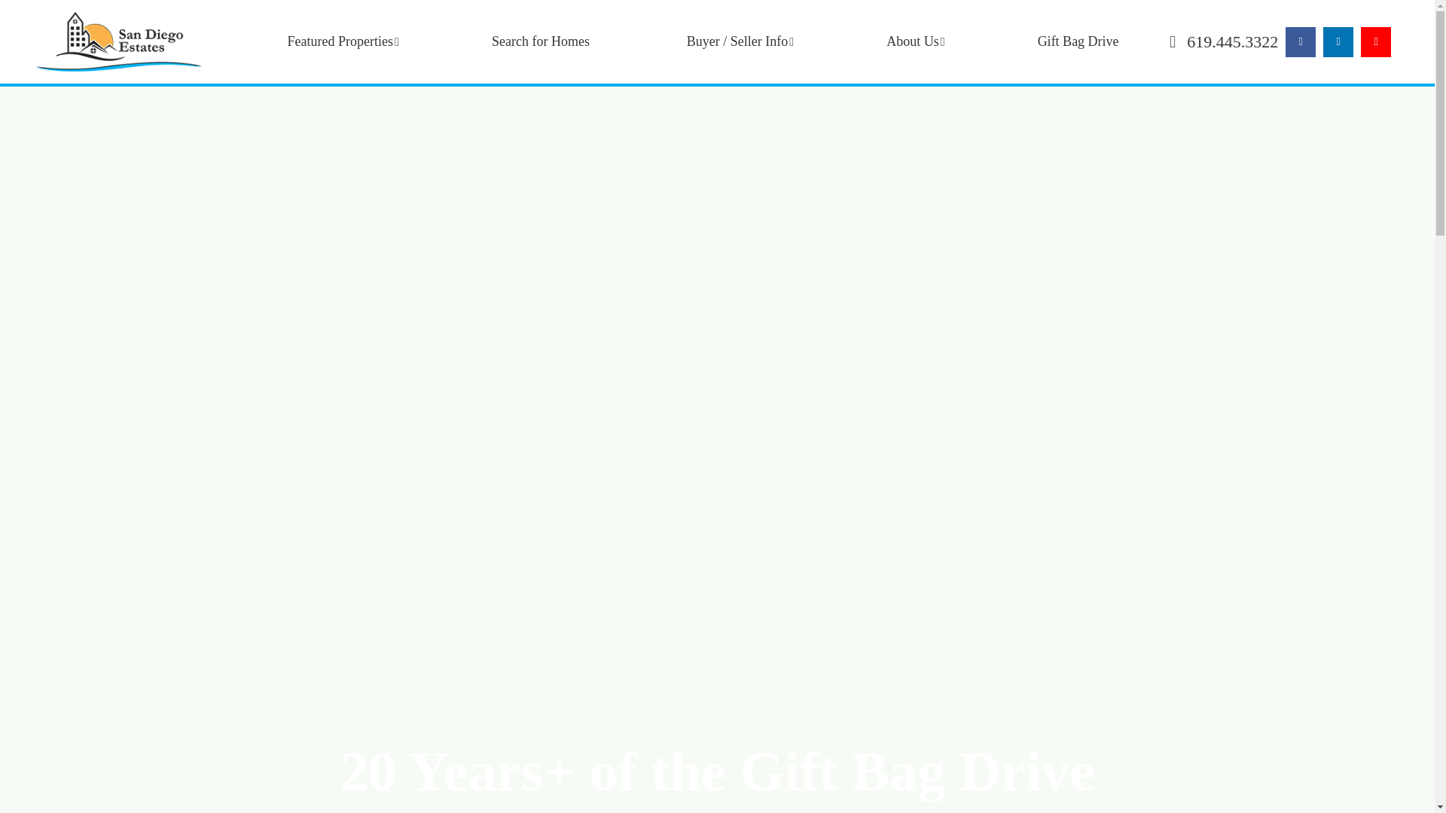 The image size is (1446, 813). Describe the element at coordinates (1223, 42) in the screenshot. I see `619.445.3322` at that location.